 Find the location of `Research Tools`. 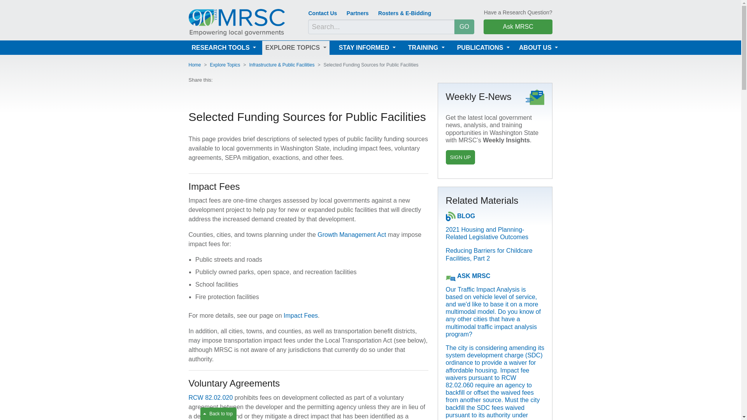

Research Tools is located at coordinates (223, 47).